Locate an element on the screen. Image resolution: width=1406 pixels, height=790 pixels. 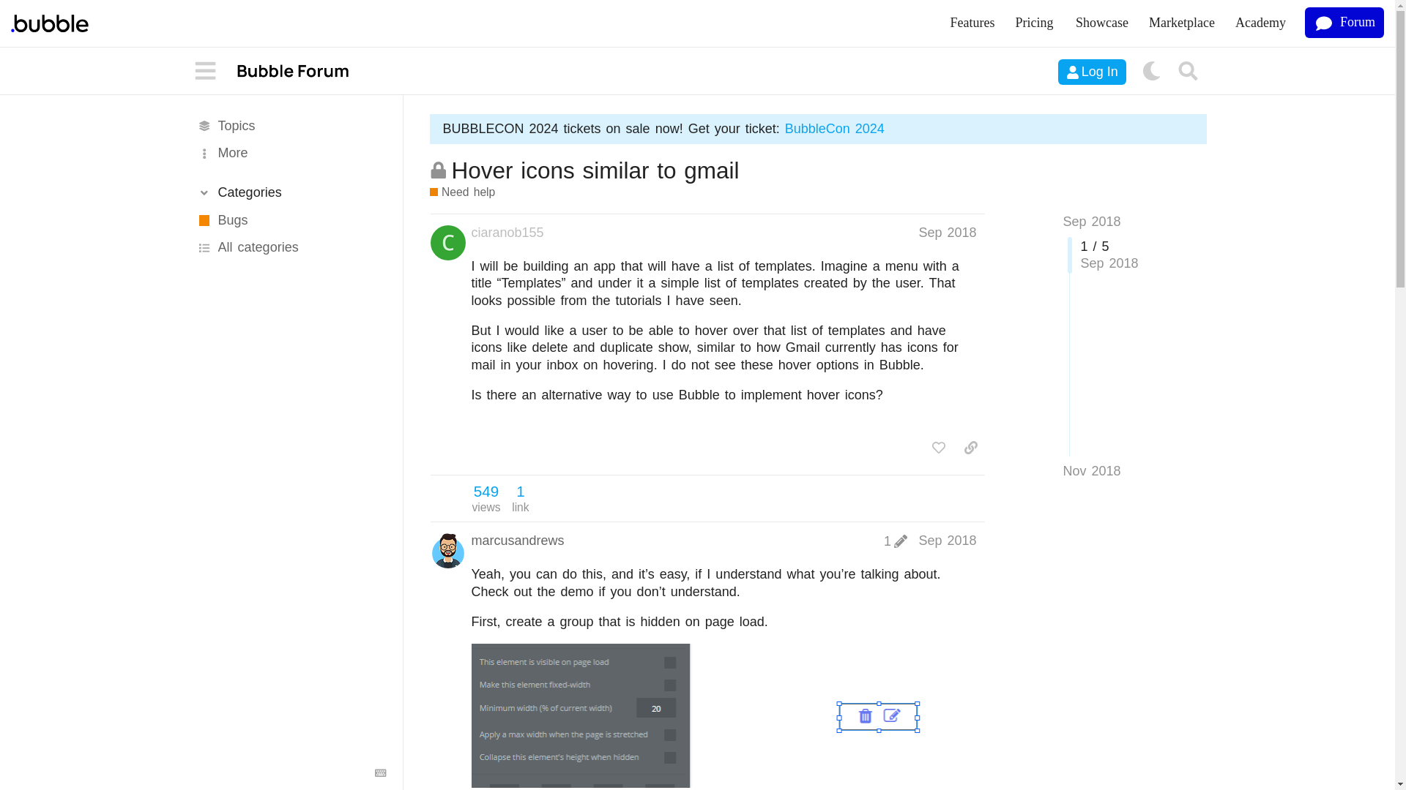
marcusandrews is located at coordinates (518, 540).